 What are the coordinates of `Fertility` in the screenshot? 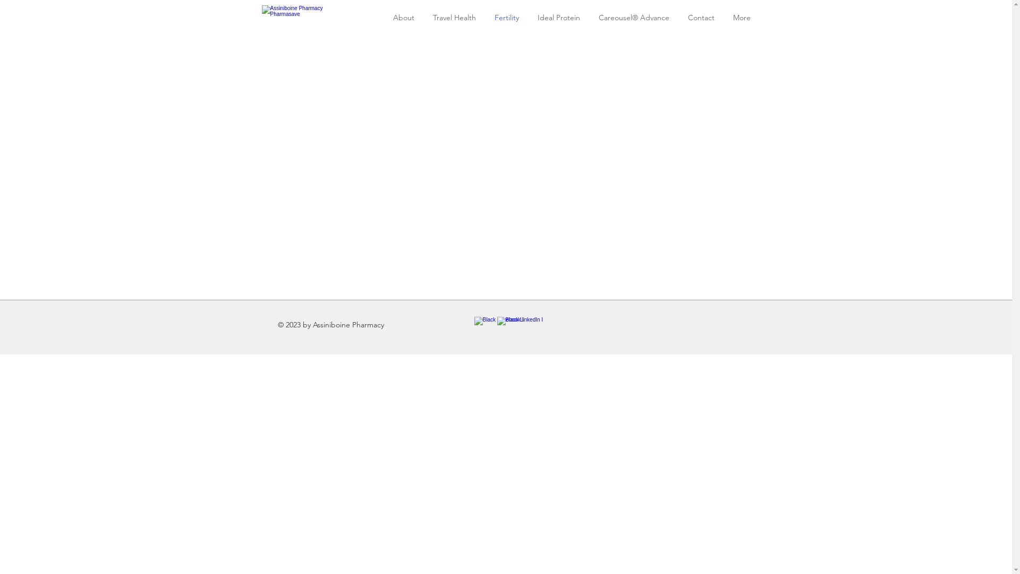 It's located at (507, 18).